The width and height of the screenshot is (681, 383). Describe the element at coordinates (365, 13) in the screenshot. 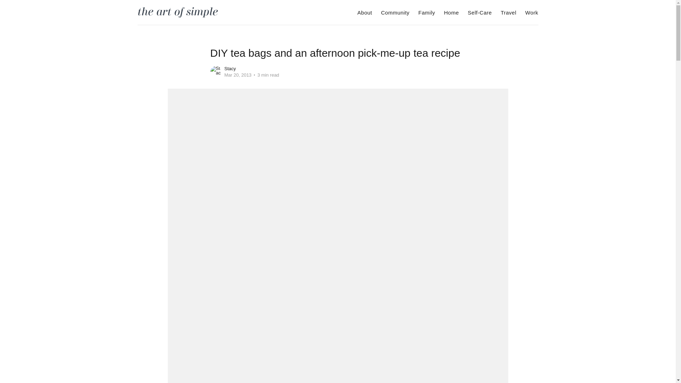

I see `About` at that location.